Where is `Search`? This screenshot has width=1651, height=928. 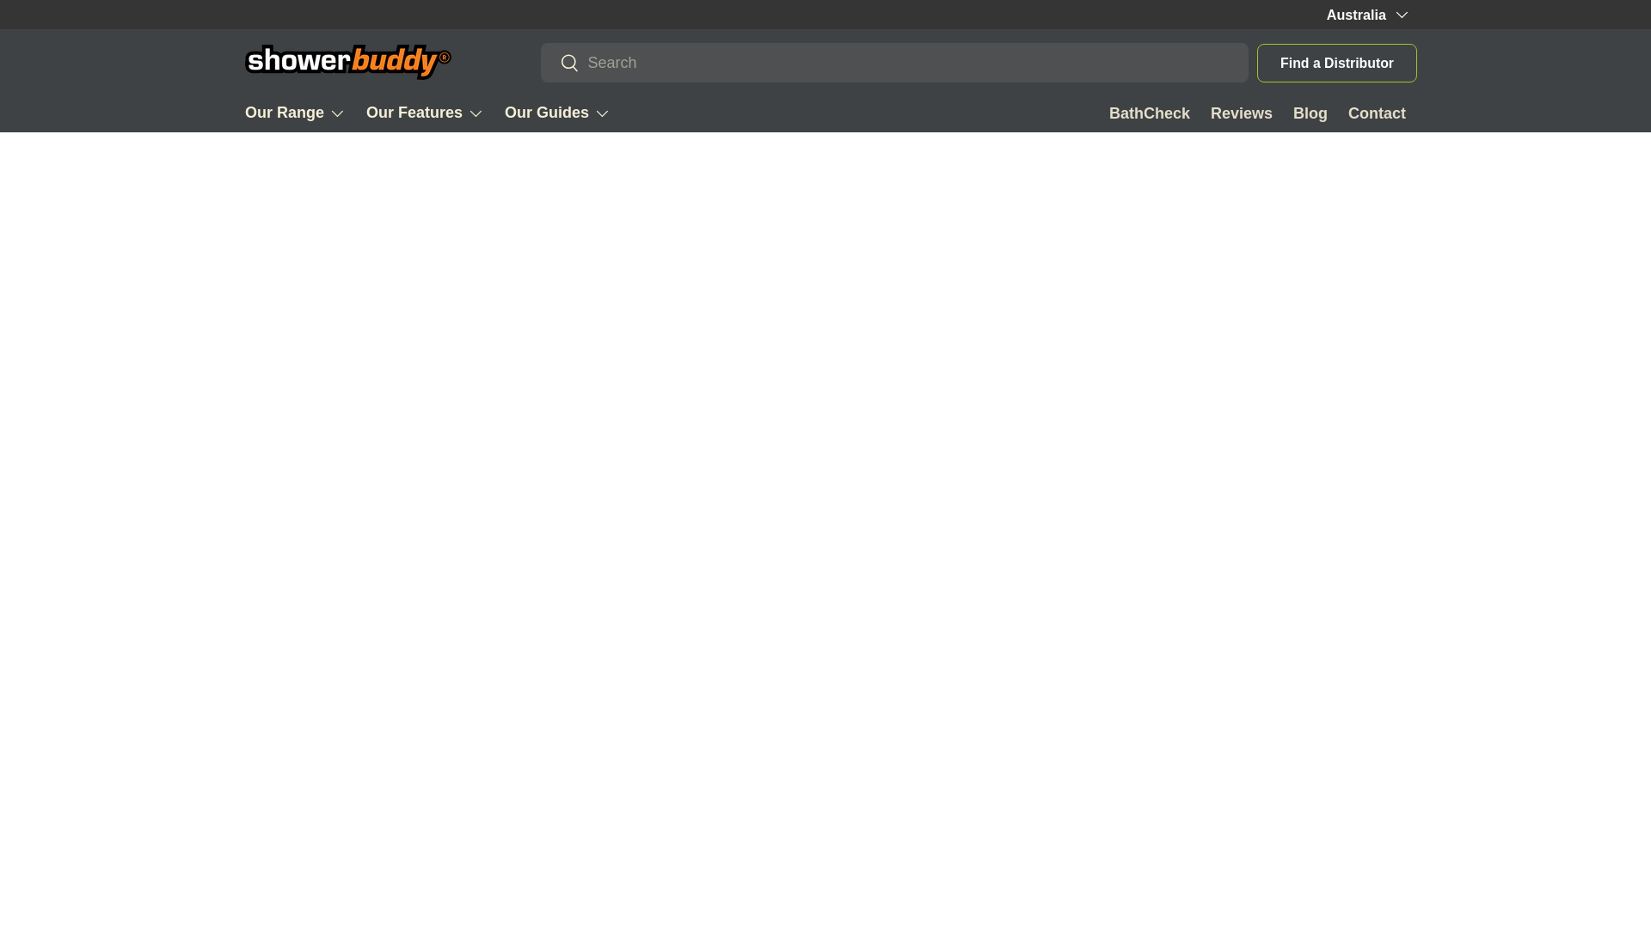 Search is located at coordinates (560, 64).